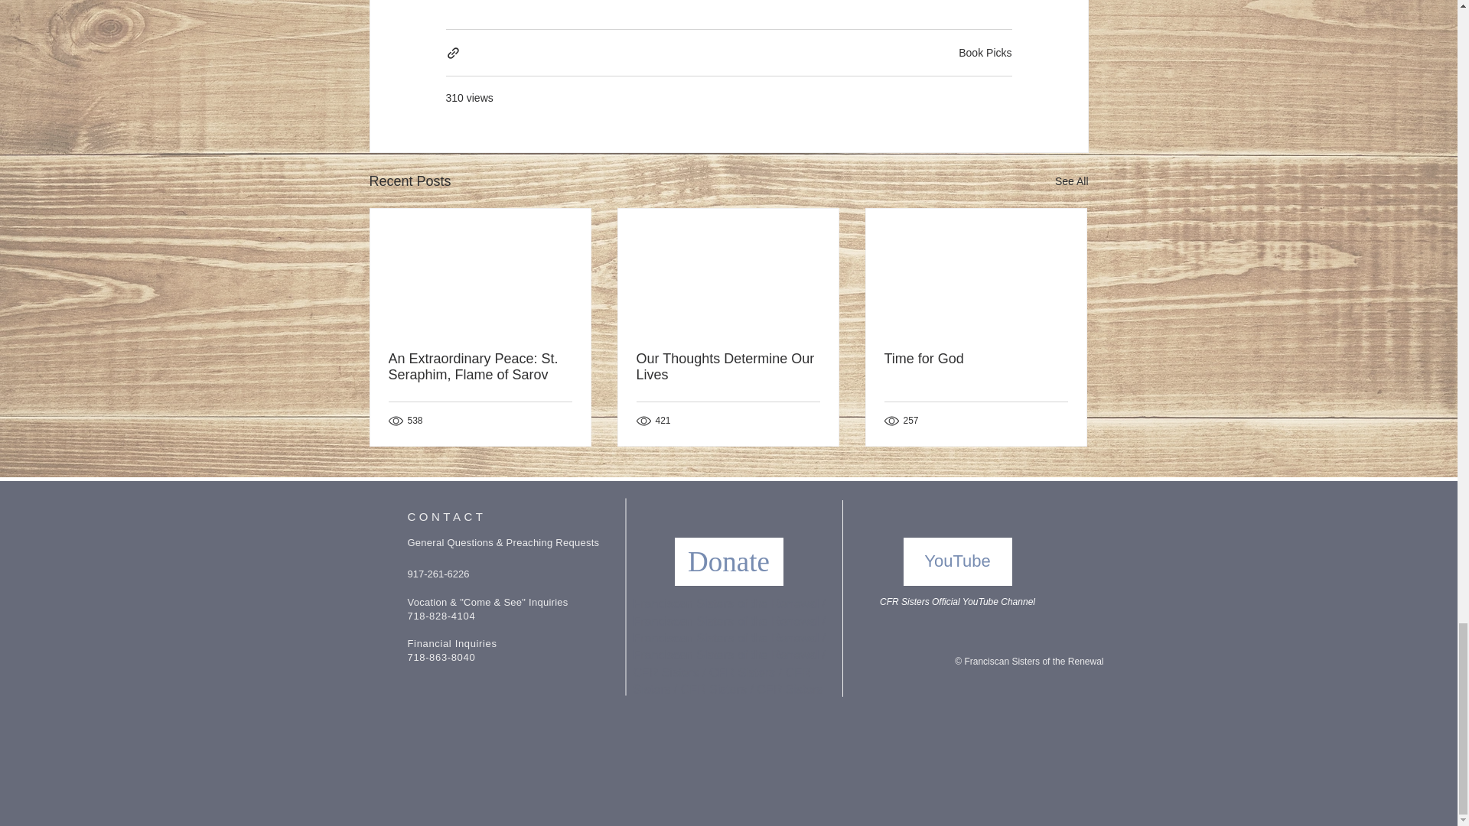  What do you see at coordinates (976, 359) in the screenshot?
I see `Time for God` at bounding box center [976, 359].